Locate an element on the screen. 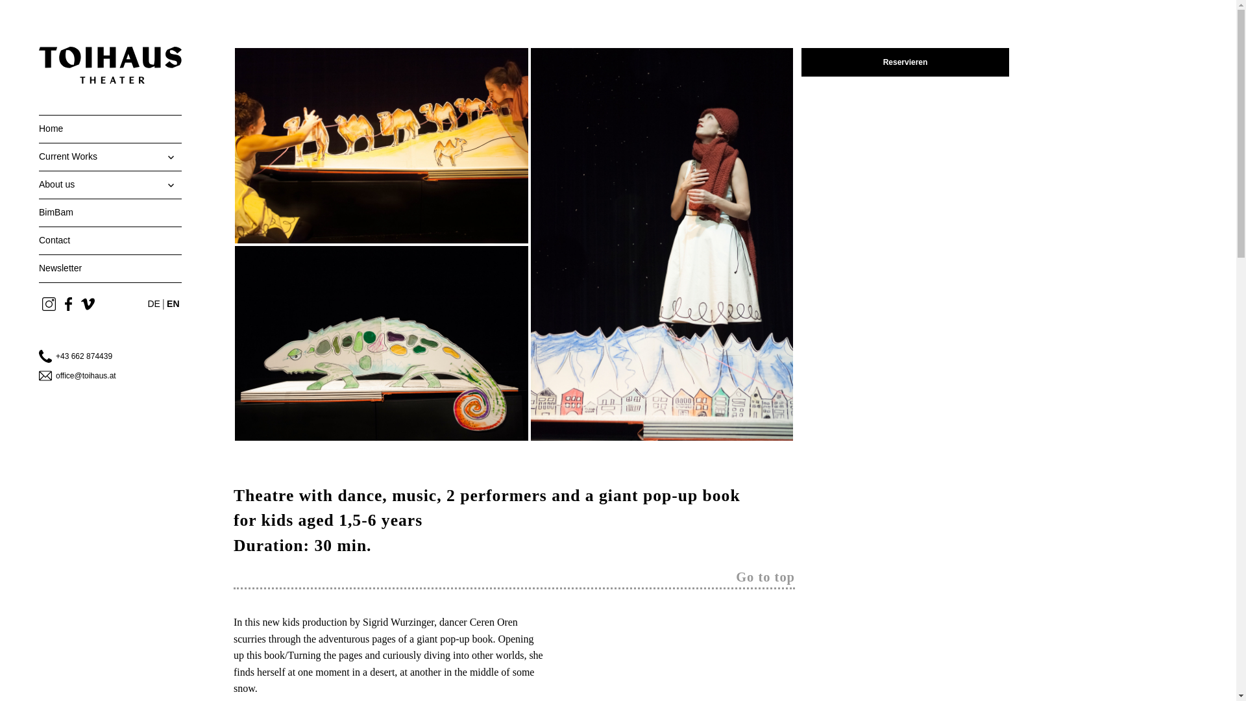 This screenshot has height=701, width=1246. About us is located at coordinates (110, 184).